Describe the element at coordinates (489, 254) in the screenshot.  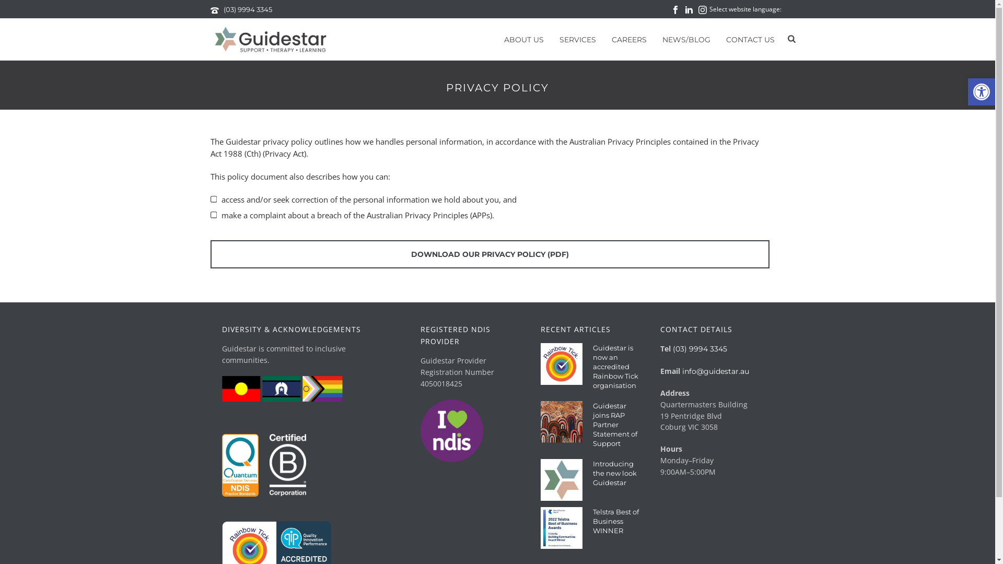
I see `DOWNLOAD OUR PRIVACY POLICY (PDF)` at that location.